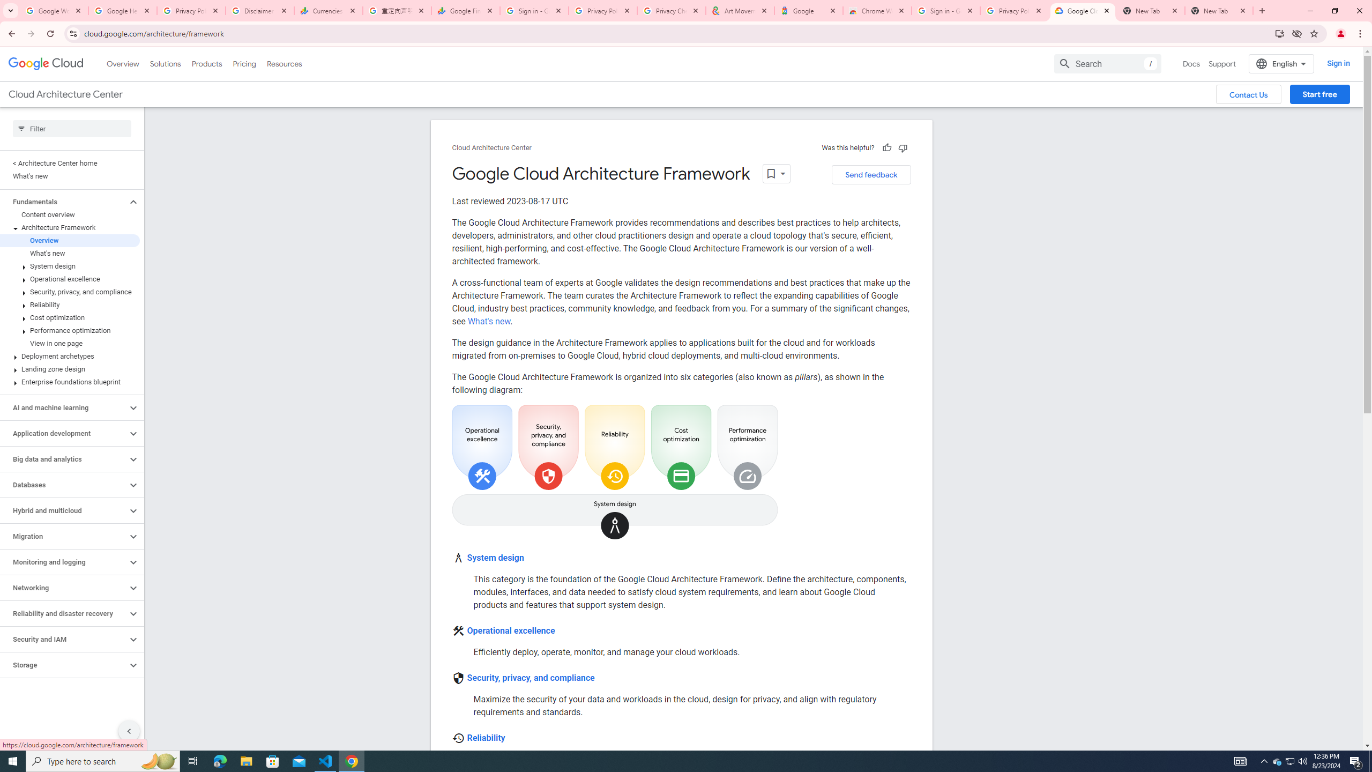 The height and width of the screenshot is (772, 1372). Describe the element at coordinates (64, 639) in the screenshot. I see `Security and IAM` at that location.